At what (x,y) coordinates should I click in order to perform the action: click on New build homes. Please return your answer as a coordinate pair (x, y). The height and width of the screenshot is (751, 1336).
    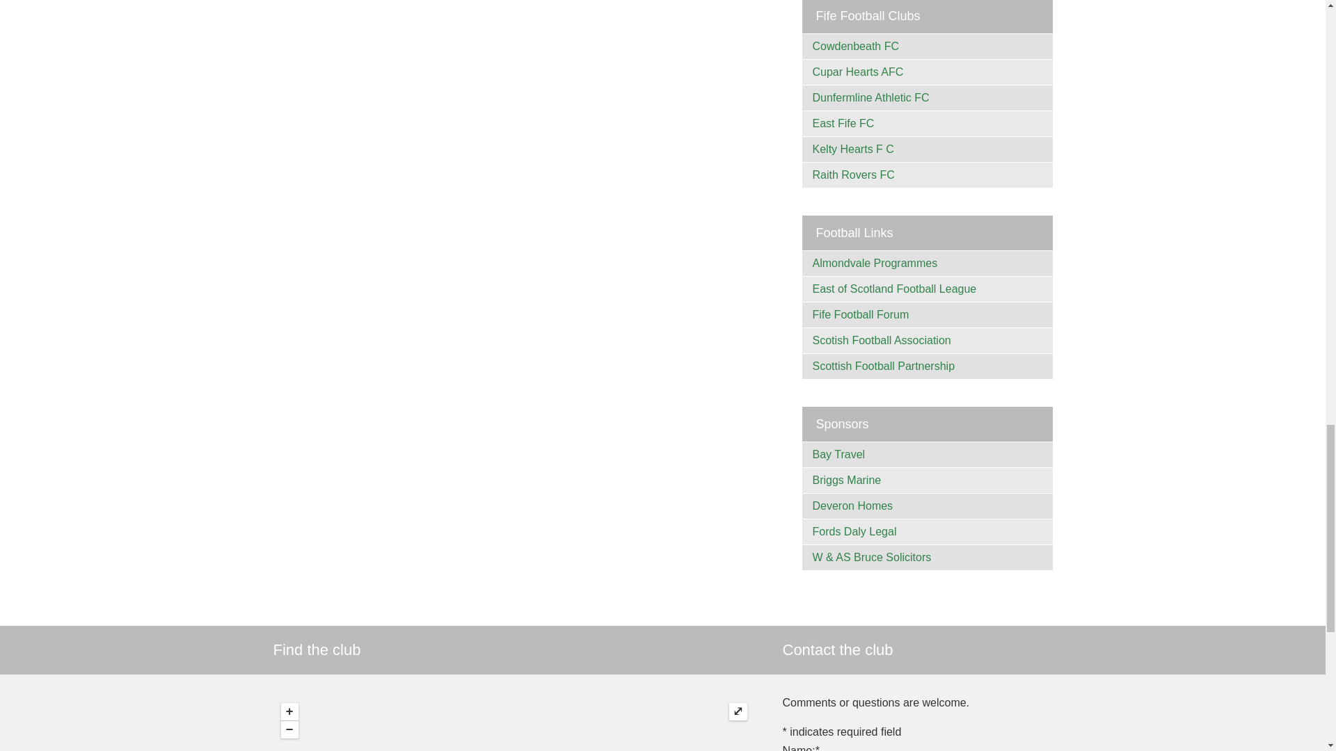
    Looking at the image, I should click on (853, 505).